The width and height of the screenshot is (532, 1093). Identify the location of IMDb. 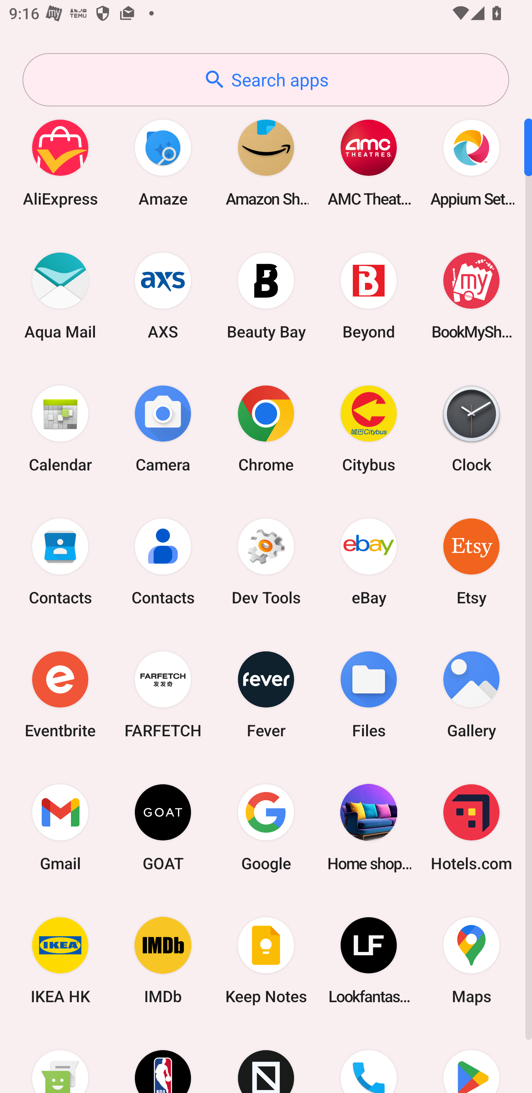
(163, 961).